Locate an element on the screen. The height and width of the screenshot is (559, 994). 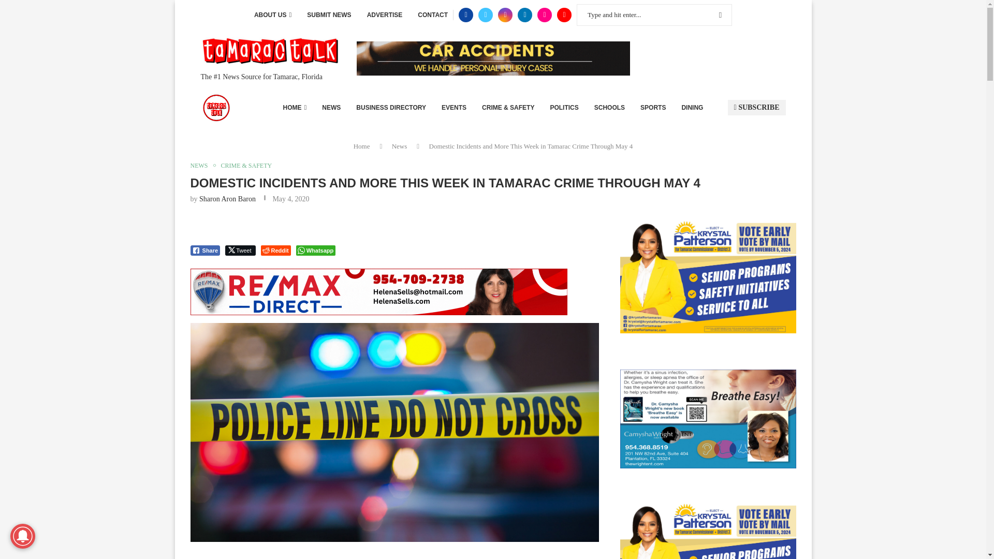
ABOUT US is located at coordinates (272, 15).